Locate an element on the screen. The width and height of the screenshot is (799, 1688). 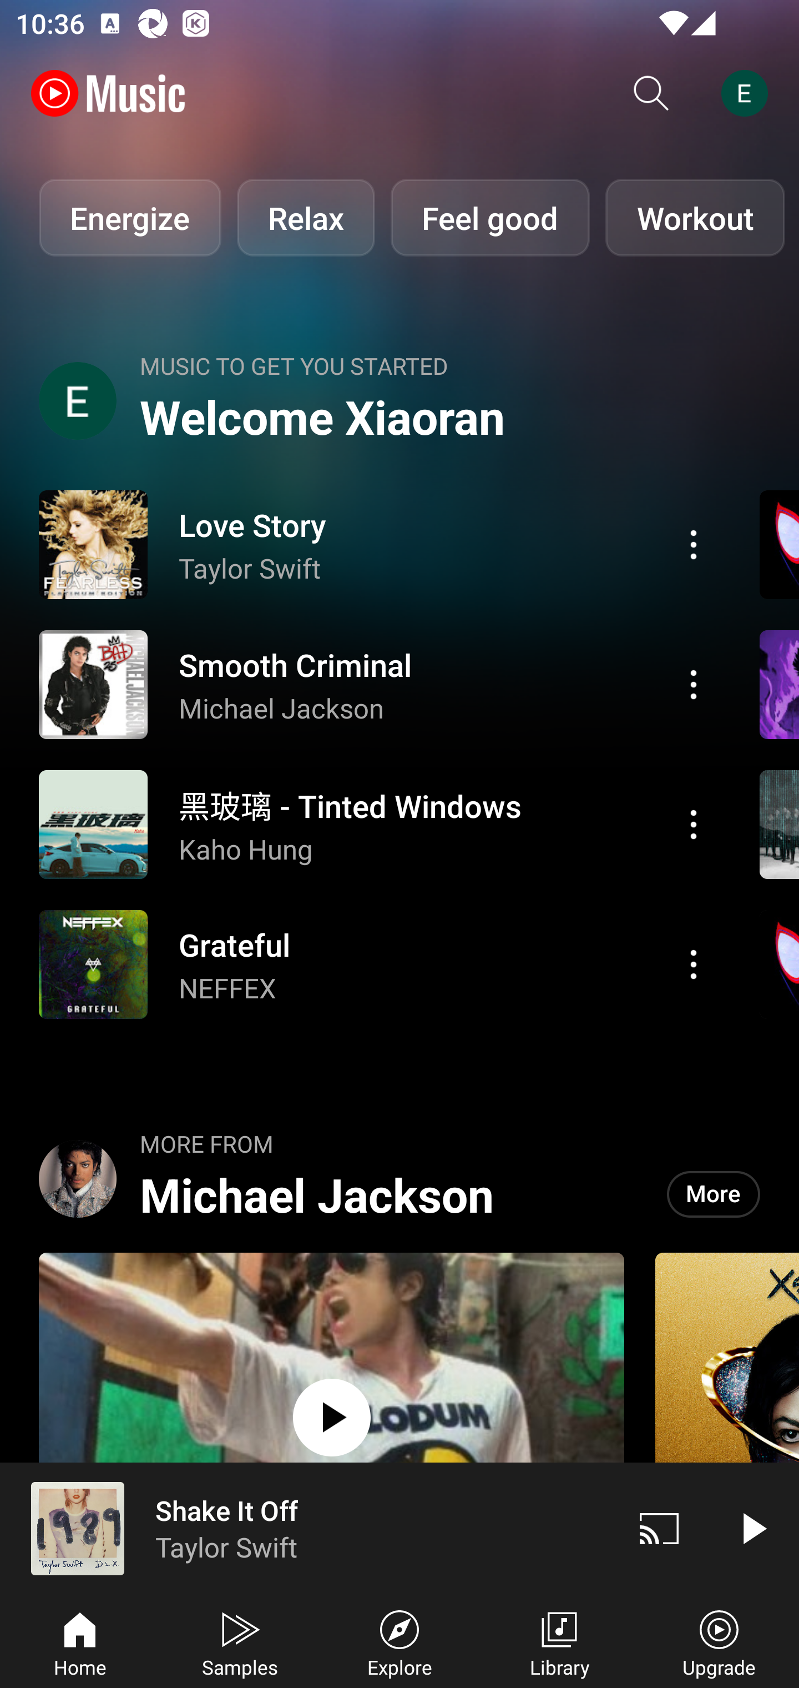
Action menu is located at coordinates (694, 684).